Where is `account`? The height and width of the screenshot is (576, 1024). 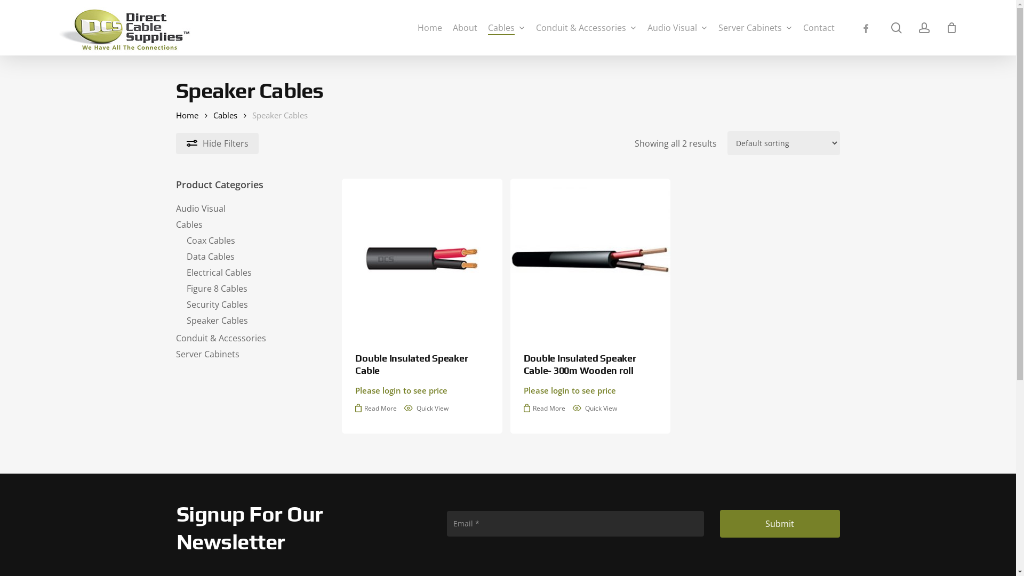 account is located at coordinates (924, 28).